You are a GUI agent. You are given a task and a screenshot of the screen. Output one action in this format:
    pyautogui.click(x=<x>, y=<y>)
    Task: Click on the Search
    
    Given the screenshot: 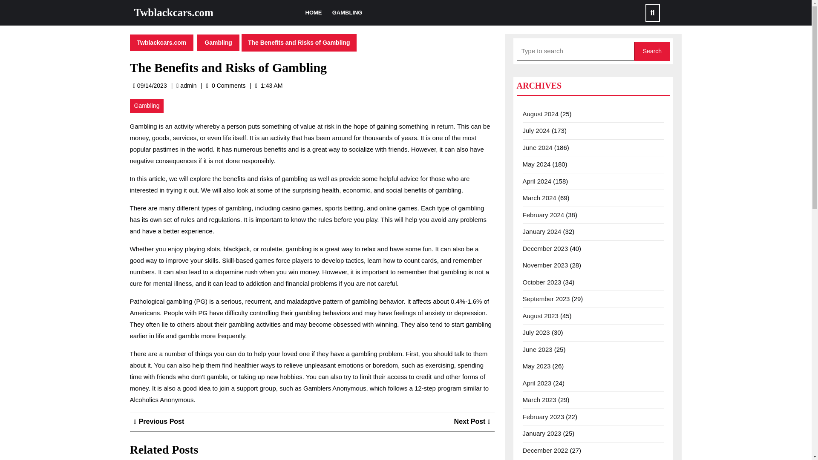 What is the action you would take?
    pyautogui.click(x=161, y=42)
    